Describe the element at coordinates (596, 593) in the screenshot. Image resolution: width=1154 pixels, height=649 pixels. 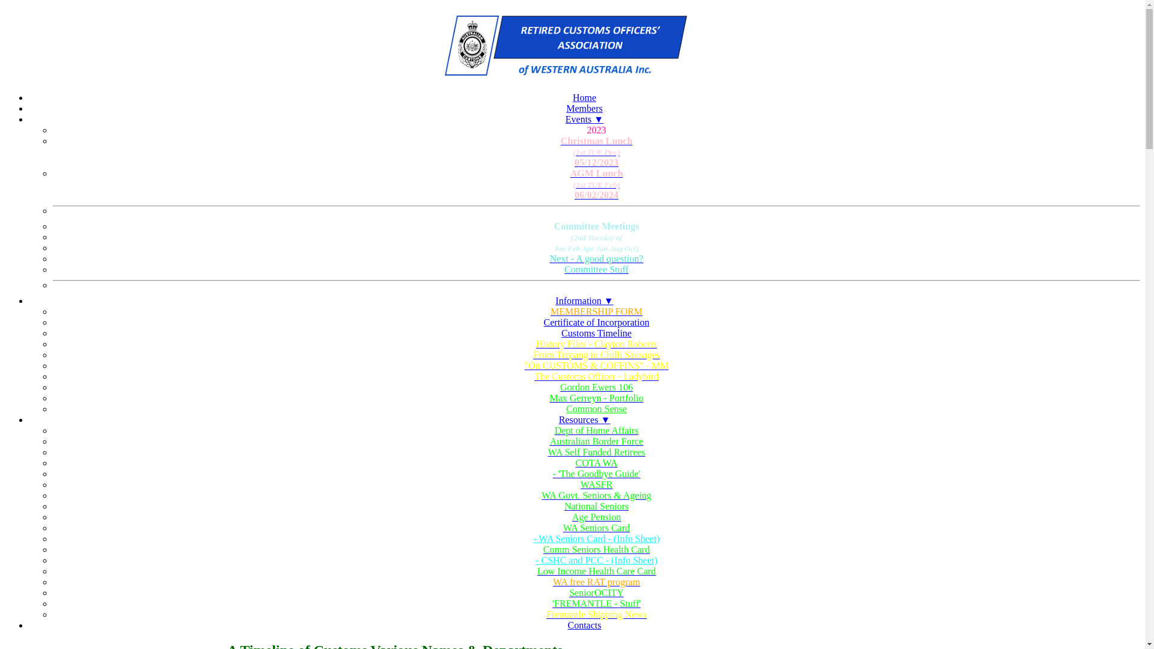
I see `SeniorOCITY` at that location.